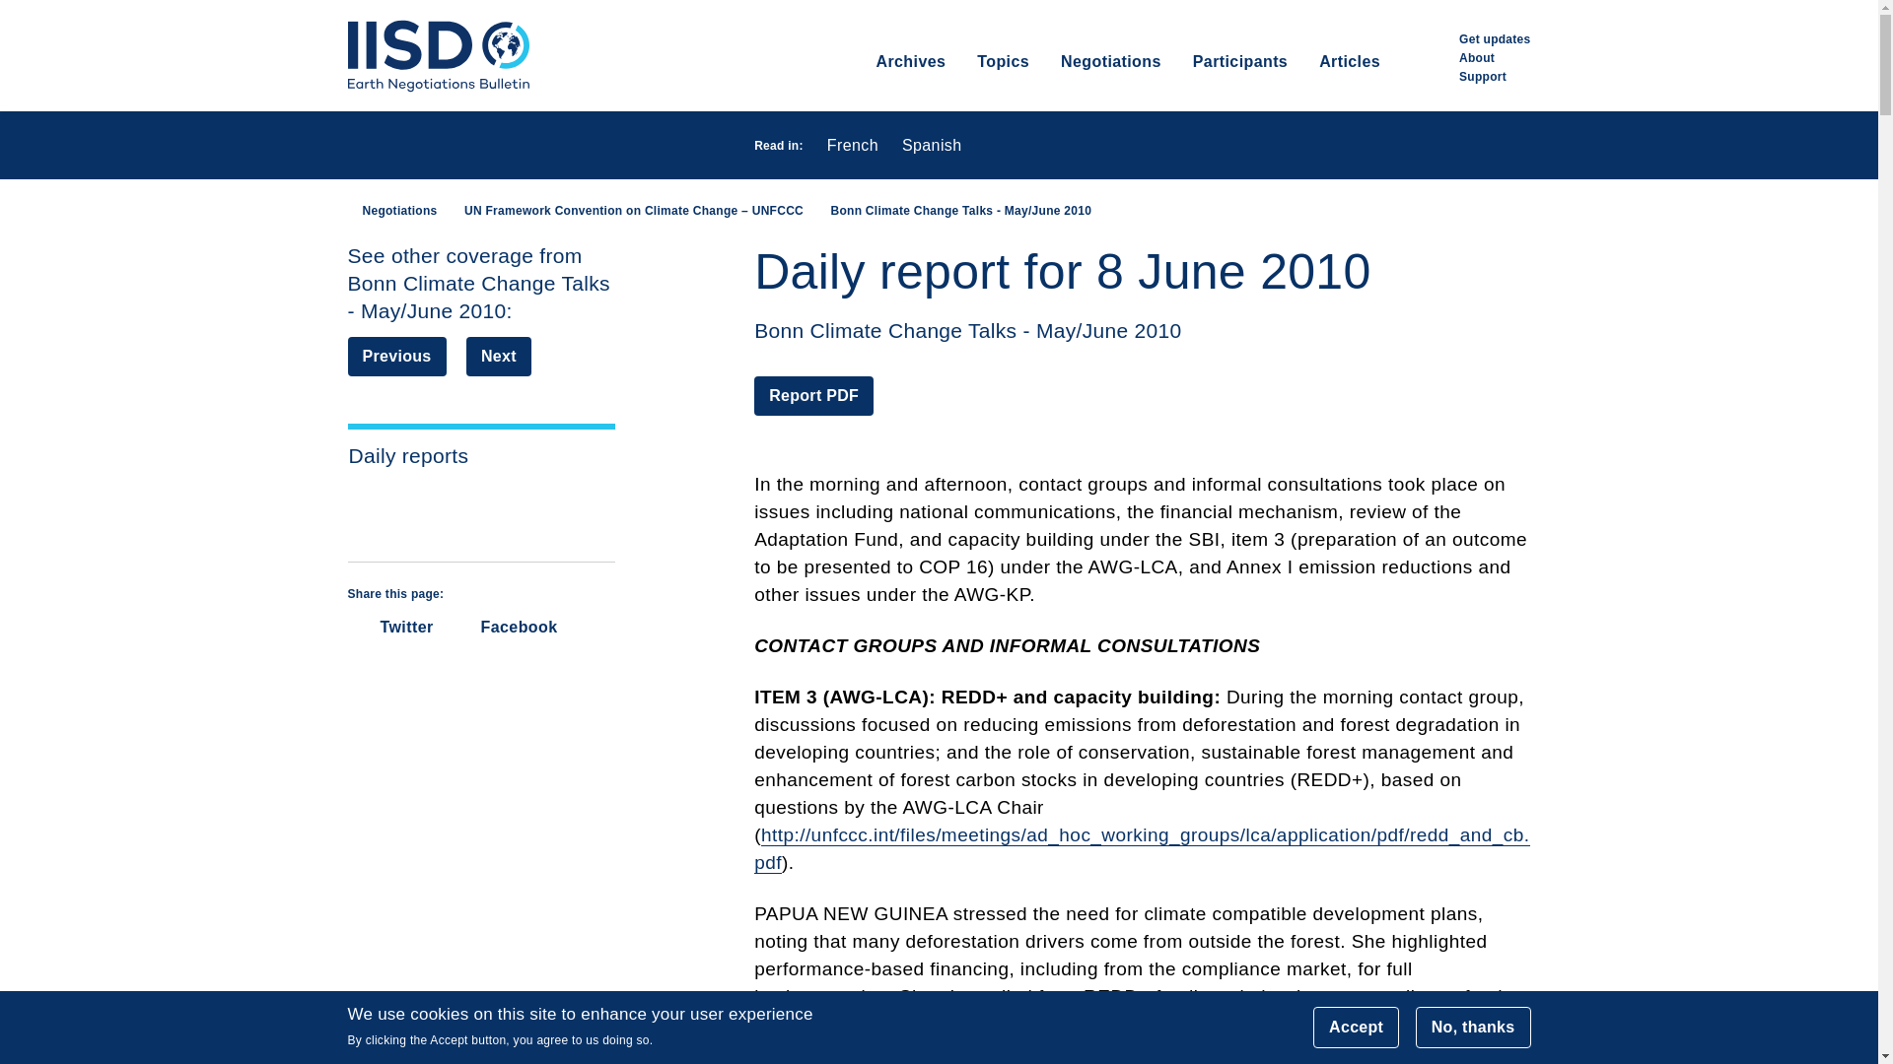  Describe the element at coordinates (506, 627) in the screenshot. I see `Facebook` at that location.